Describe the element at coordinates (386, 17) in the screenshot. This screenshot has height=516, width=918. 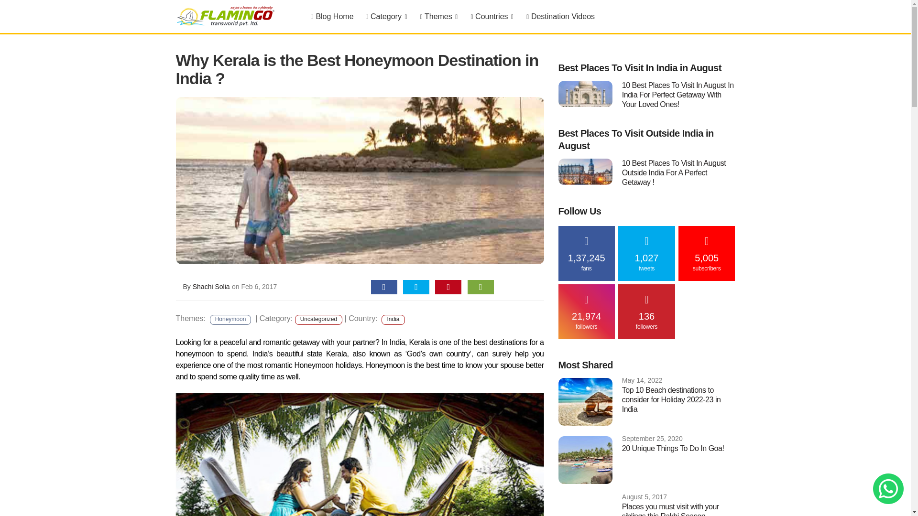
I see `Category` at that location.